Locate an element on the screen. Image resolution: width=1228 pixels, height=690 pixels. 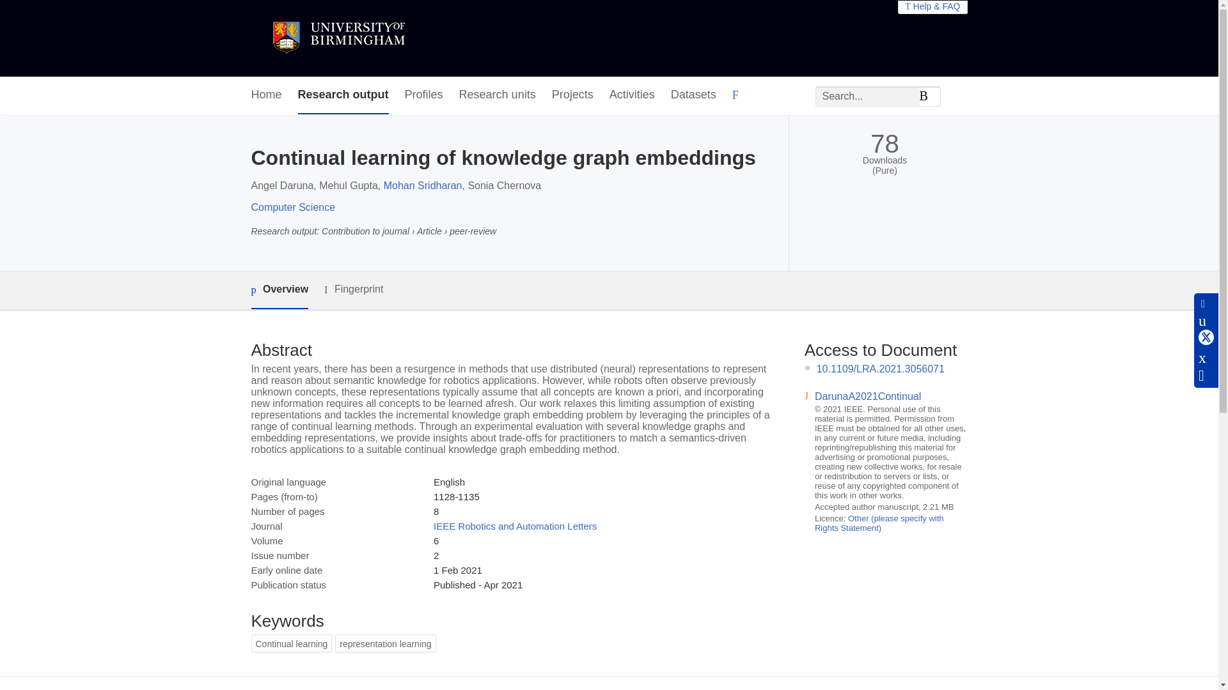
University of Birmingham Home is located at coordinates (338, 38).